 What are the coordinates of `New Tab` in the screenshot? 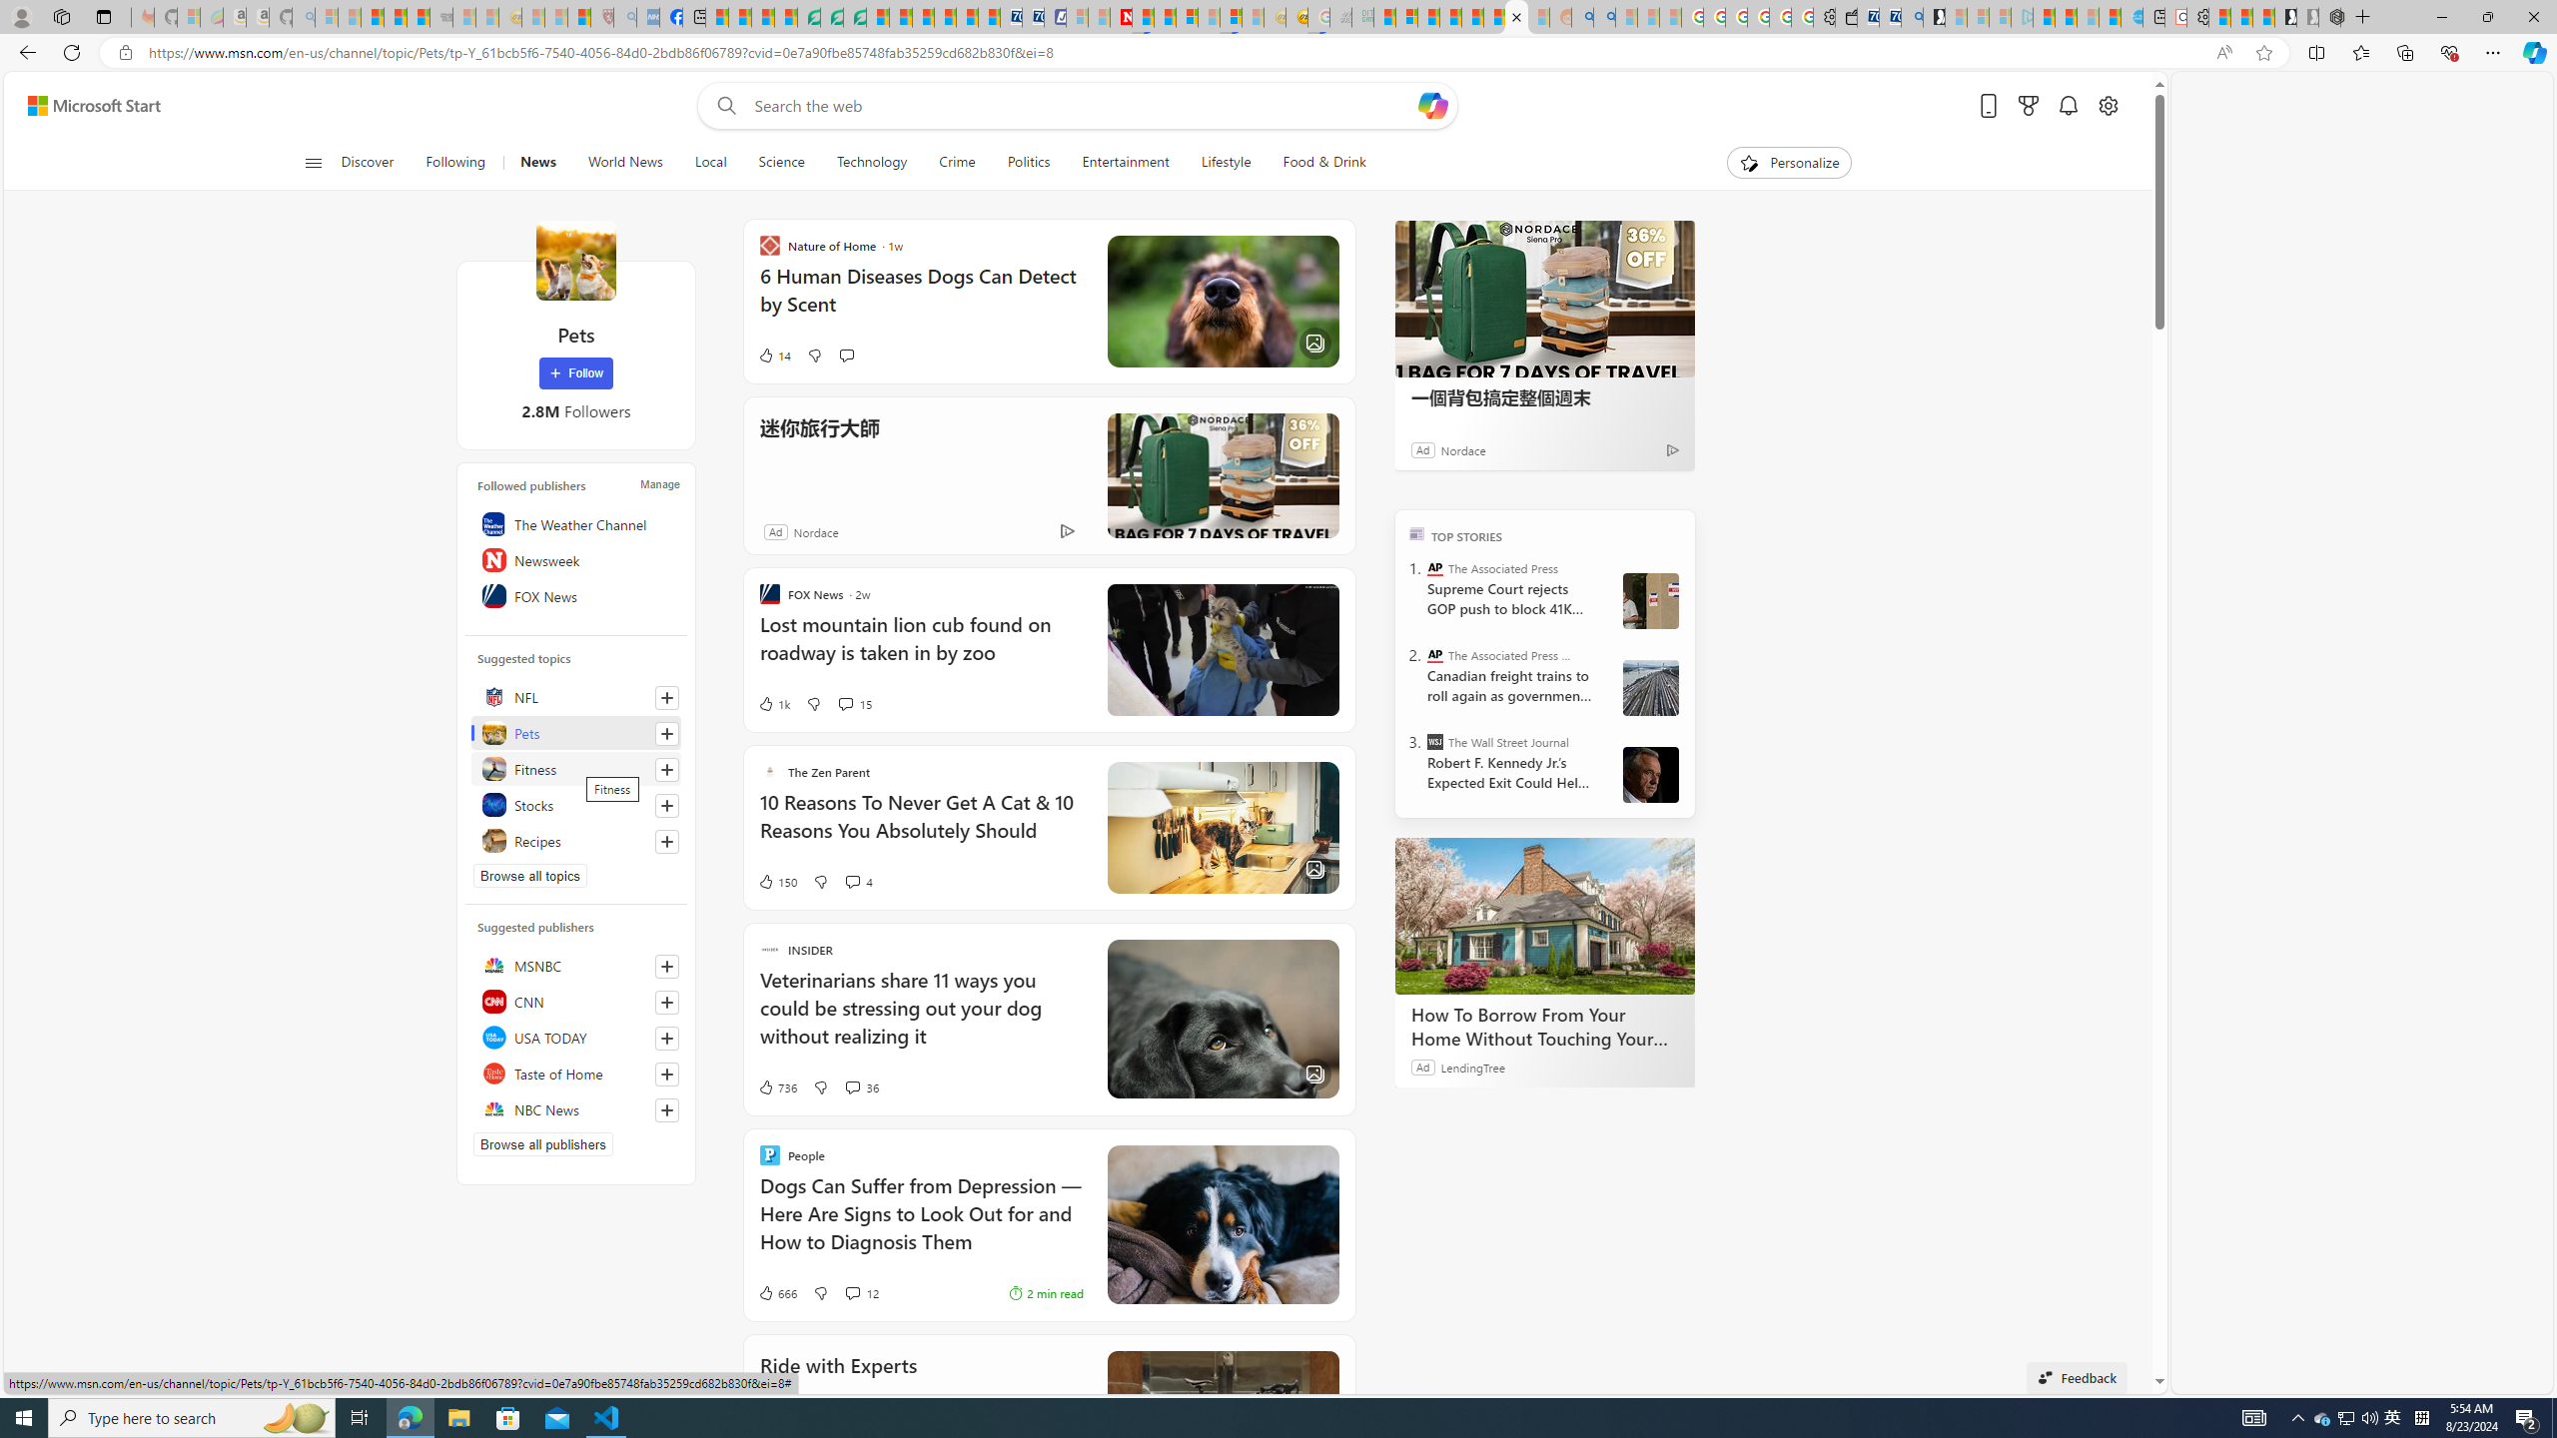 It's located at (2363, 17).